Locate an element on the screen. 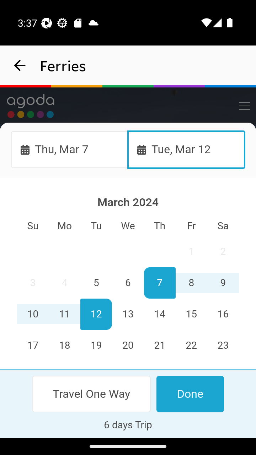 This screenshot has height=455, width=256. Travel One Way is located at coordinates (92, 394).